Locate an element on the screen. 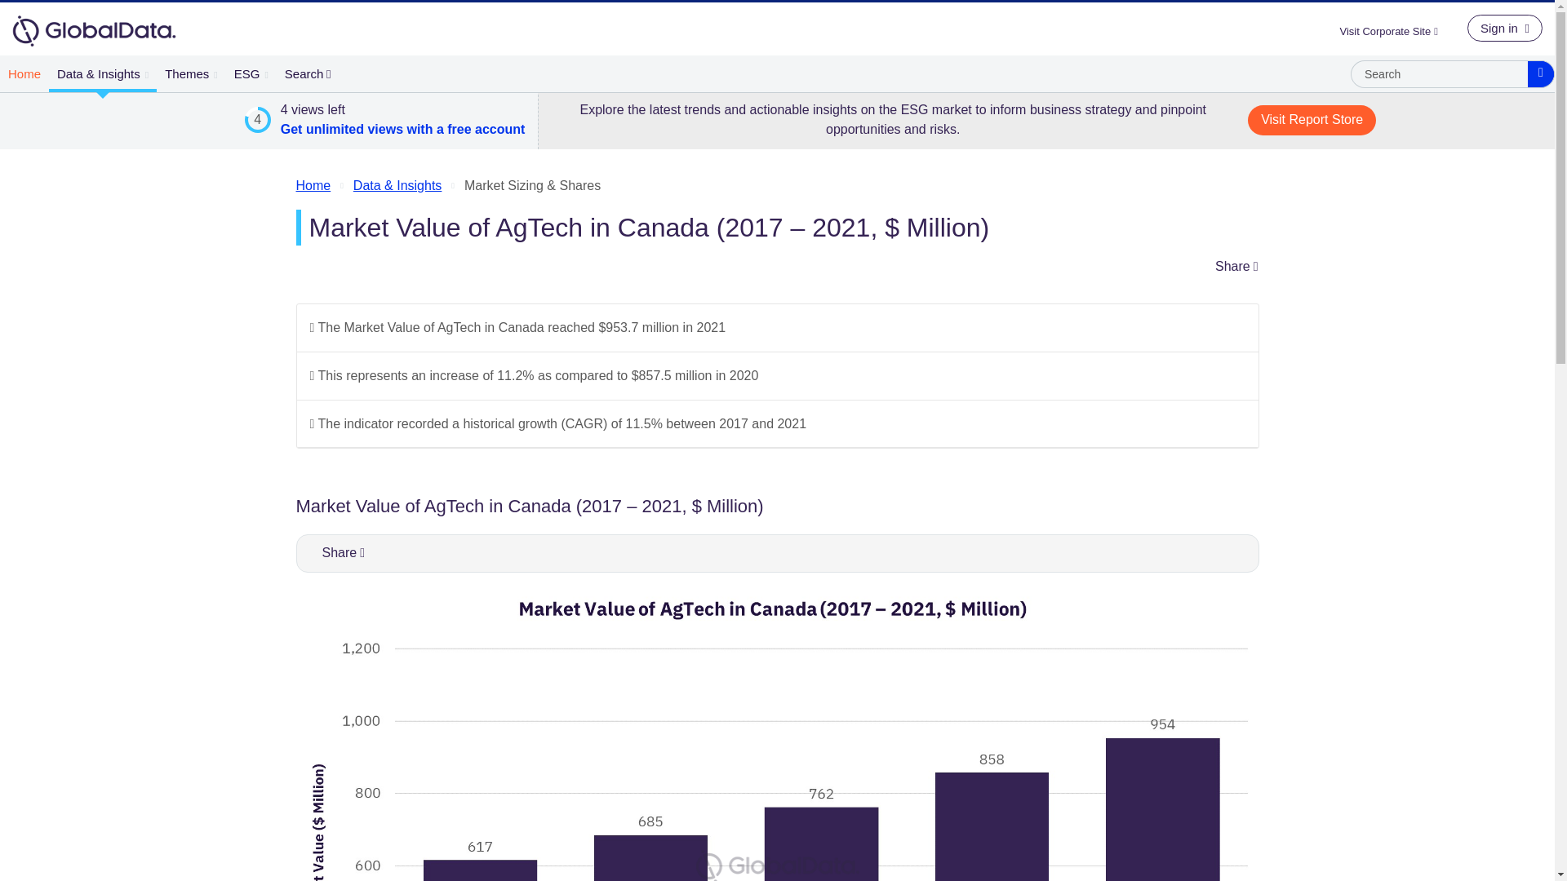 This screenshot has height=881, width=1567. Home is located at coordinates (24, 73).